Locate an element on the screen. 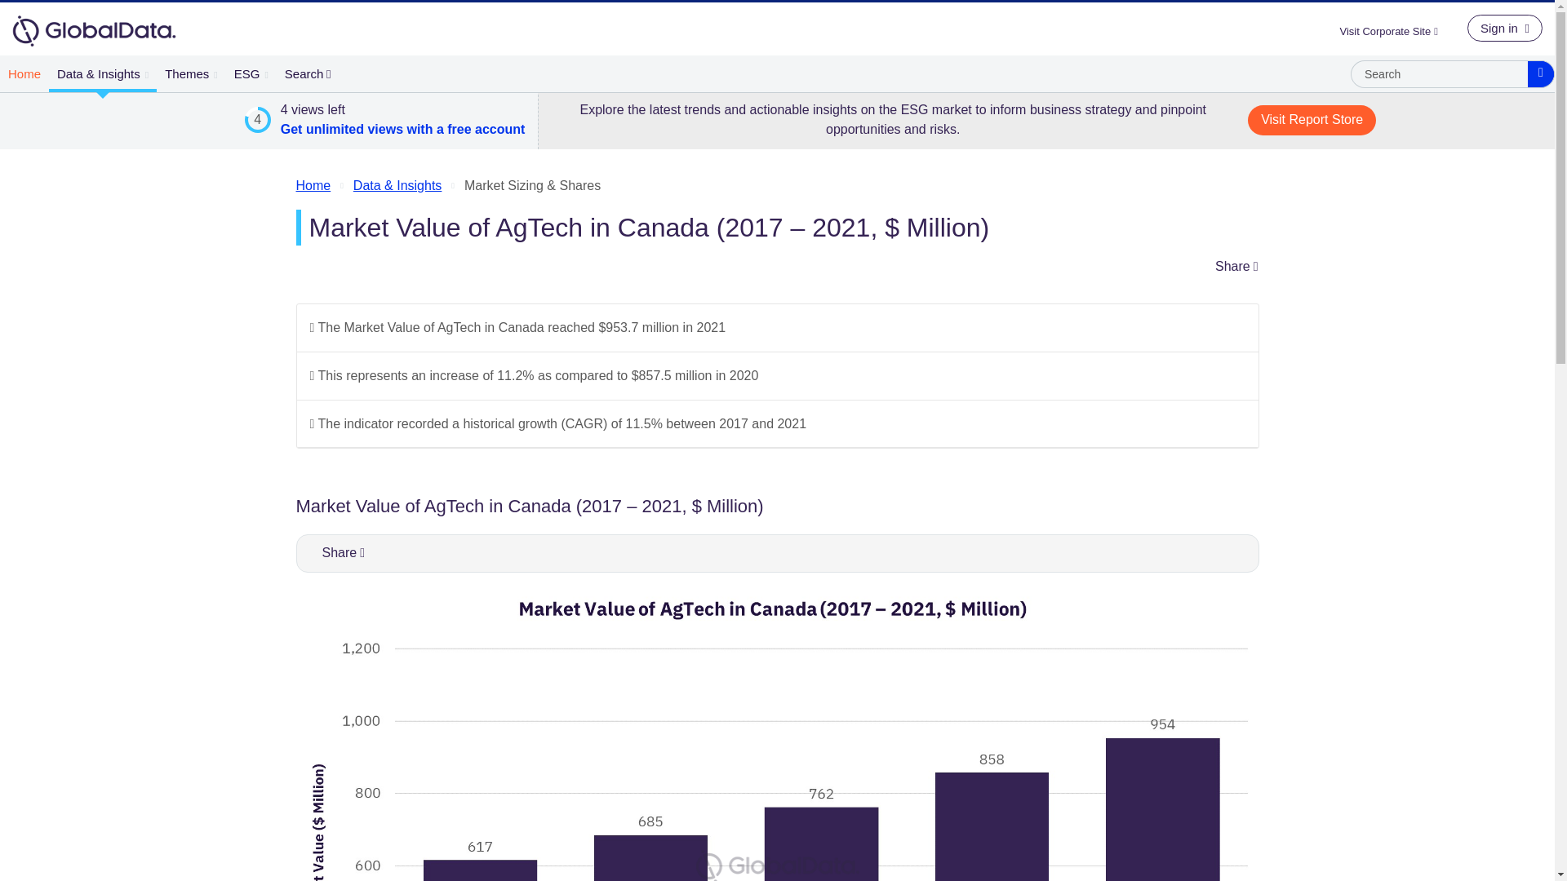 This screenshot has height=881, width=1567. Home is located at coordinates (24, 73).